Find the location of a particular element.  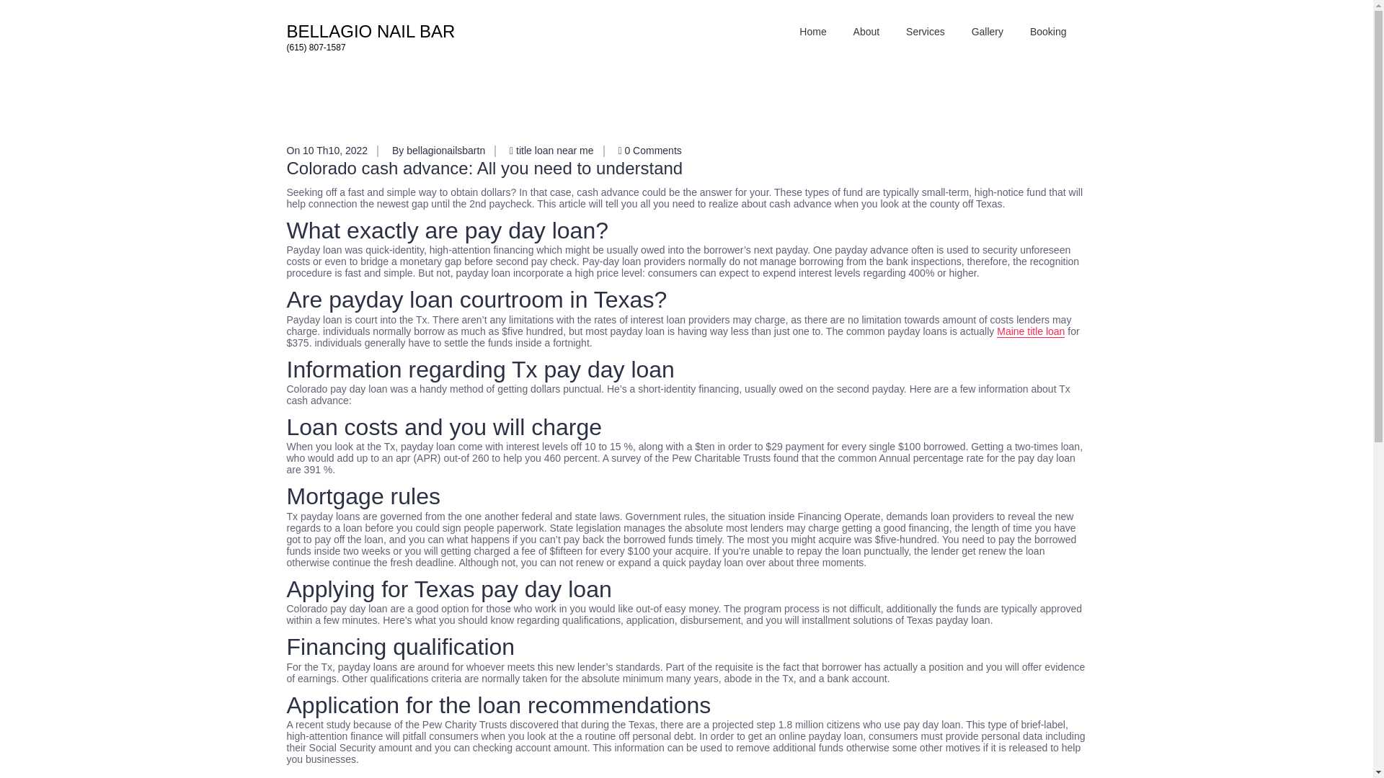

Gallery is located at coordinates (988, 32).